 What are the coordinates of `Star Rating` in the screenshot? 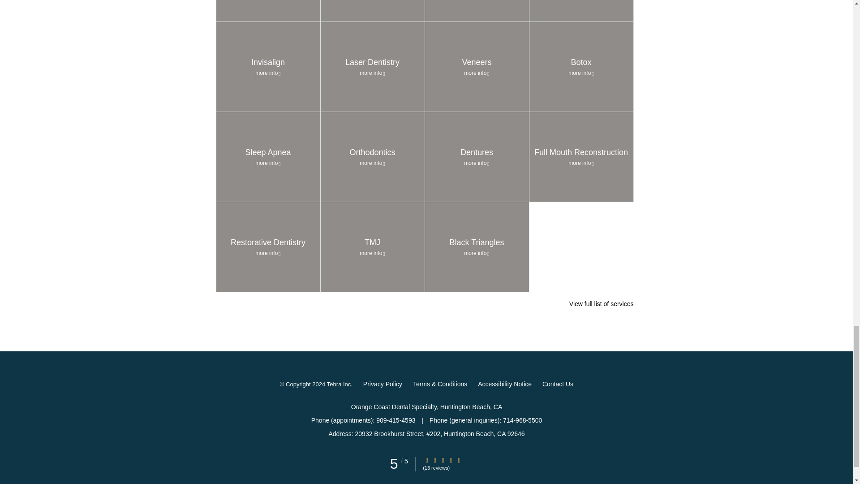 It's located at (451, 460).